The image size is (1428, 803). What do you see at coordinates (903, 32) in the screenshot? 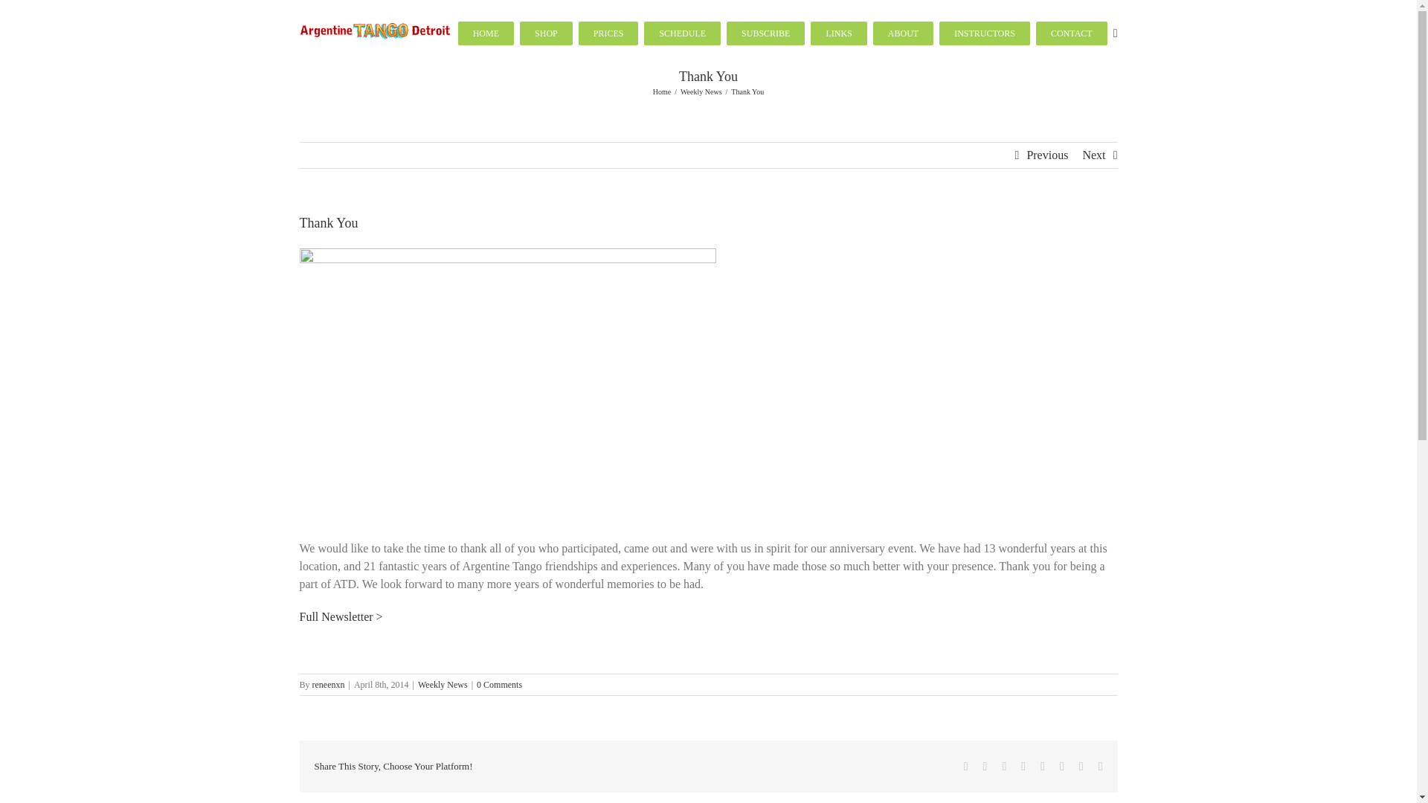
I see `ABOUT` at bounding box center [903, 32].